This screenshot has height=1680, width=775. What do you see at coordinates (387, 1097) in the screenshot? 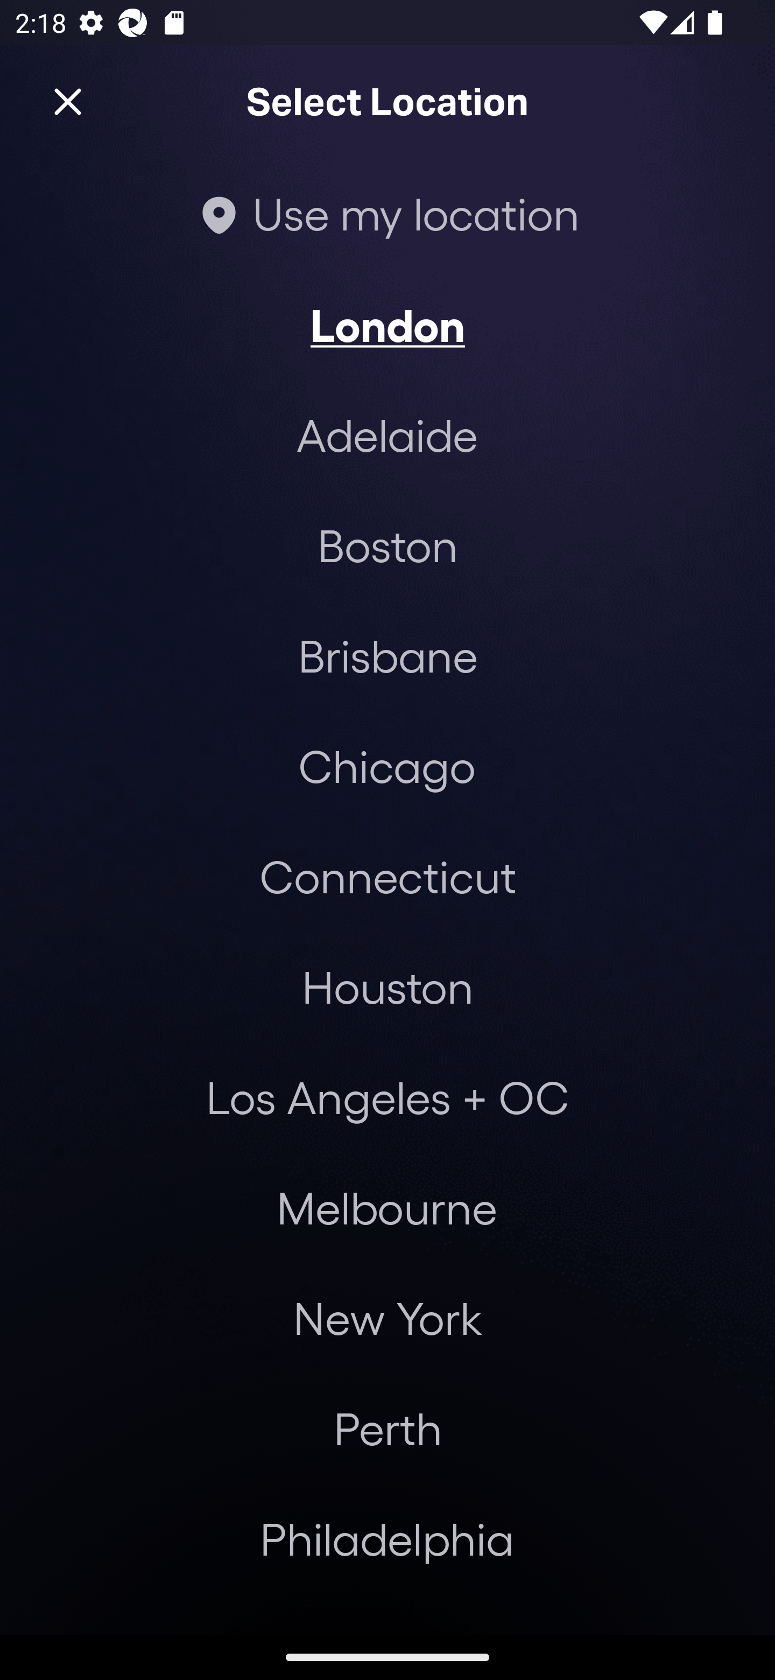
I see `Los Angeles + OC` at bounding box center [387, 1097].